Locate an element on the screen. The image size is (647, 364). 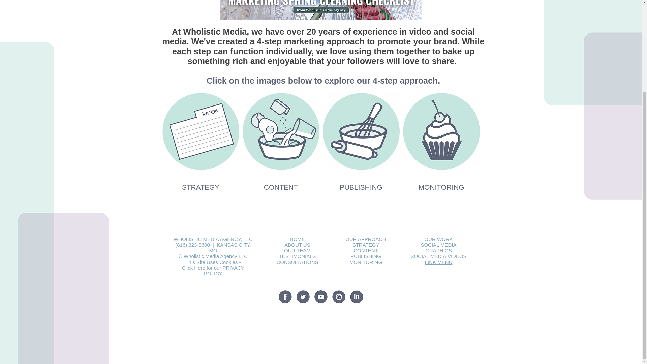
PRIVACY POLICY is located at coordinates (224, 270).